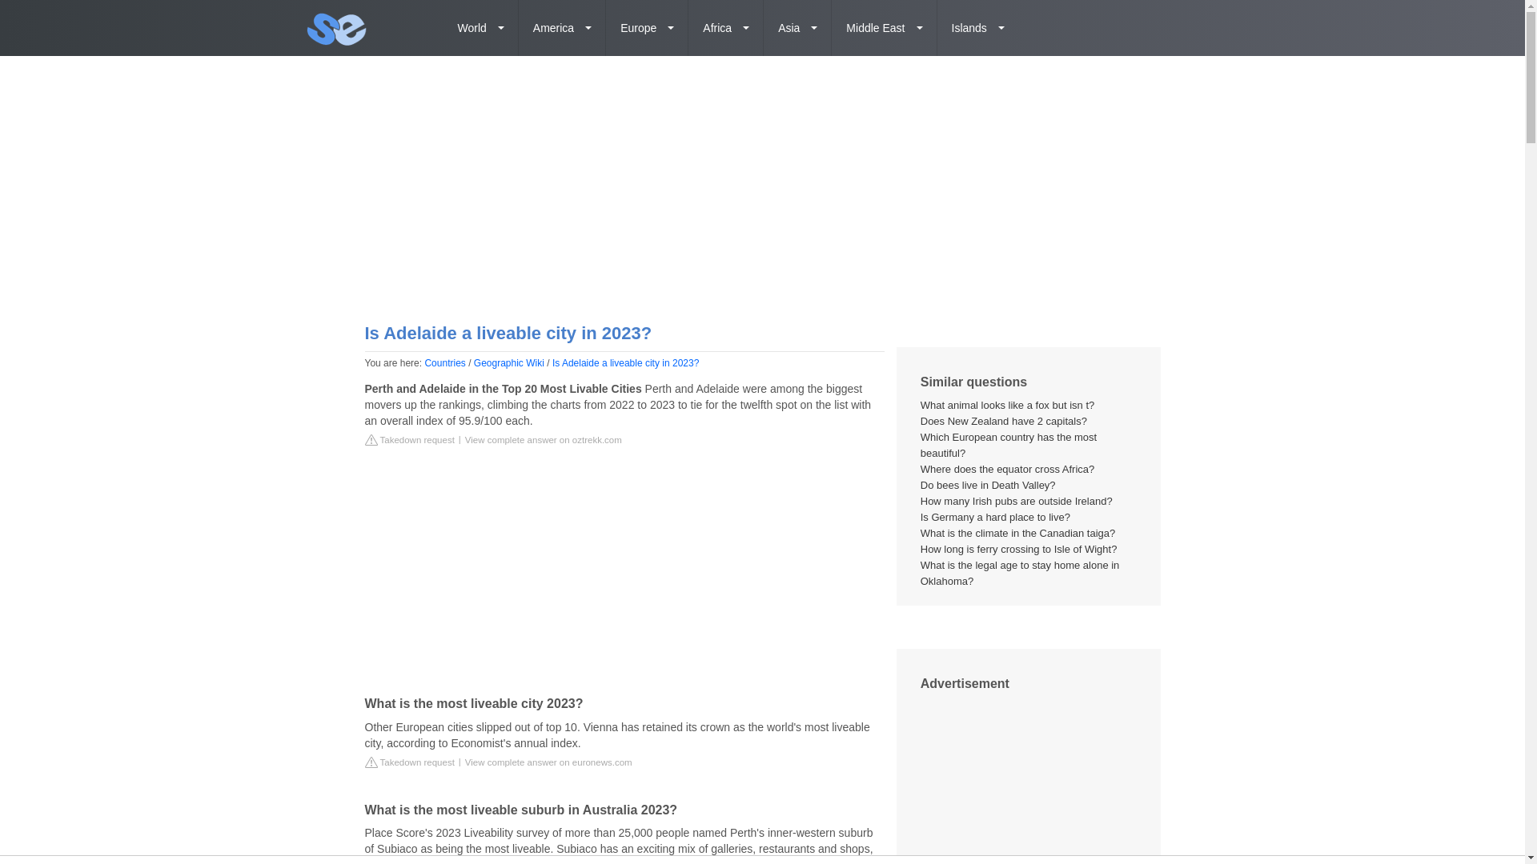 This screenshot has width=1537, height=864. I want to click on Europe, so click(647, 28).